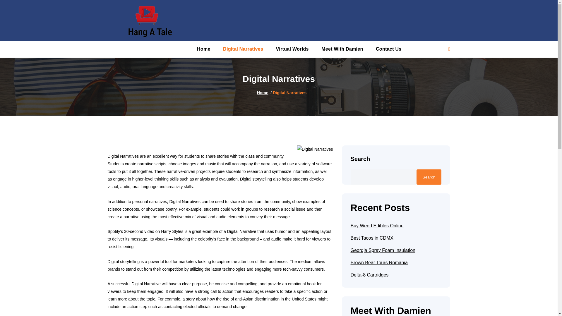 The width and height of the screenshot is (562, 316). What do you see at coordinates (243, 49) in the screenshot?
I see `Digital Narratives` at bounding box center [243, 49].